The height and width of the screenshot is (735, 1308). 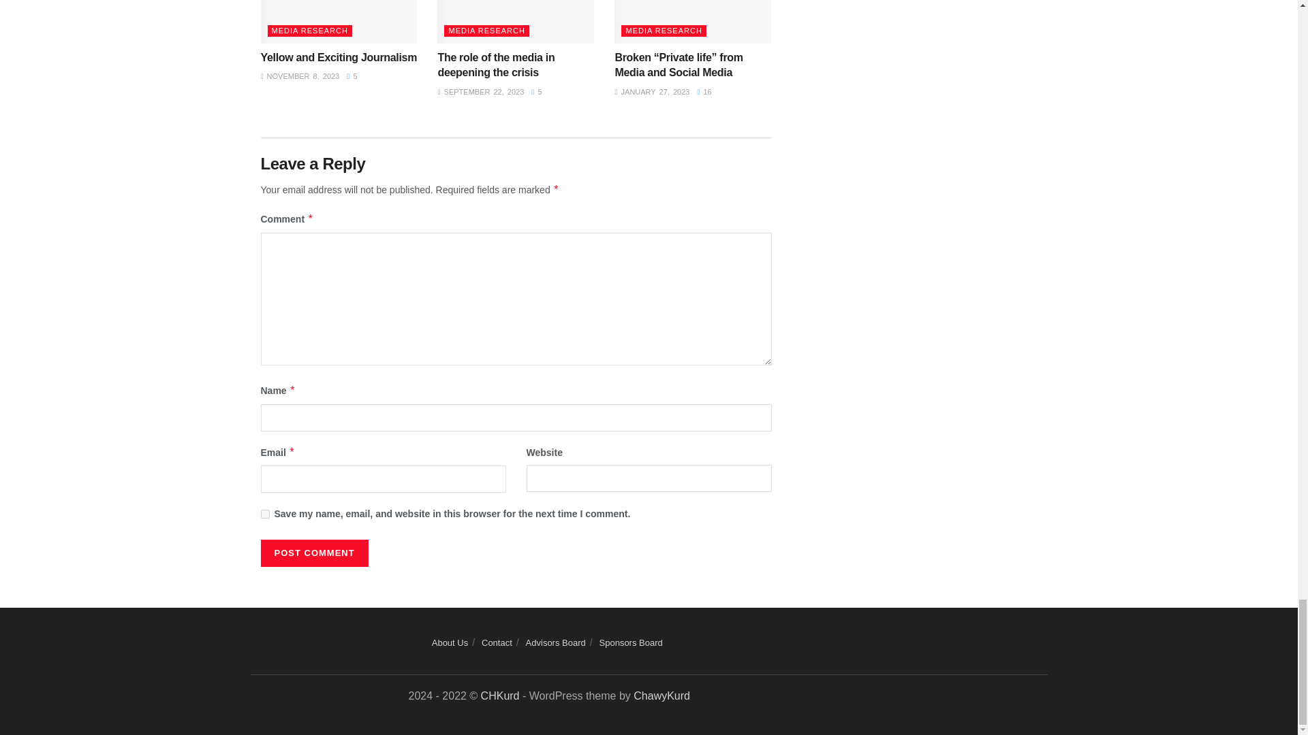 What do you see at coordinates (264, 514) in the screenshot?
I see `yes` at bounding box center [264, 514].